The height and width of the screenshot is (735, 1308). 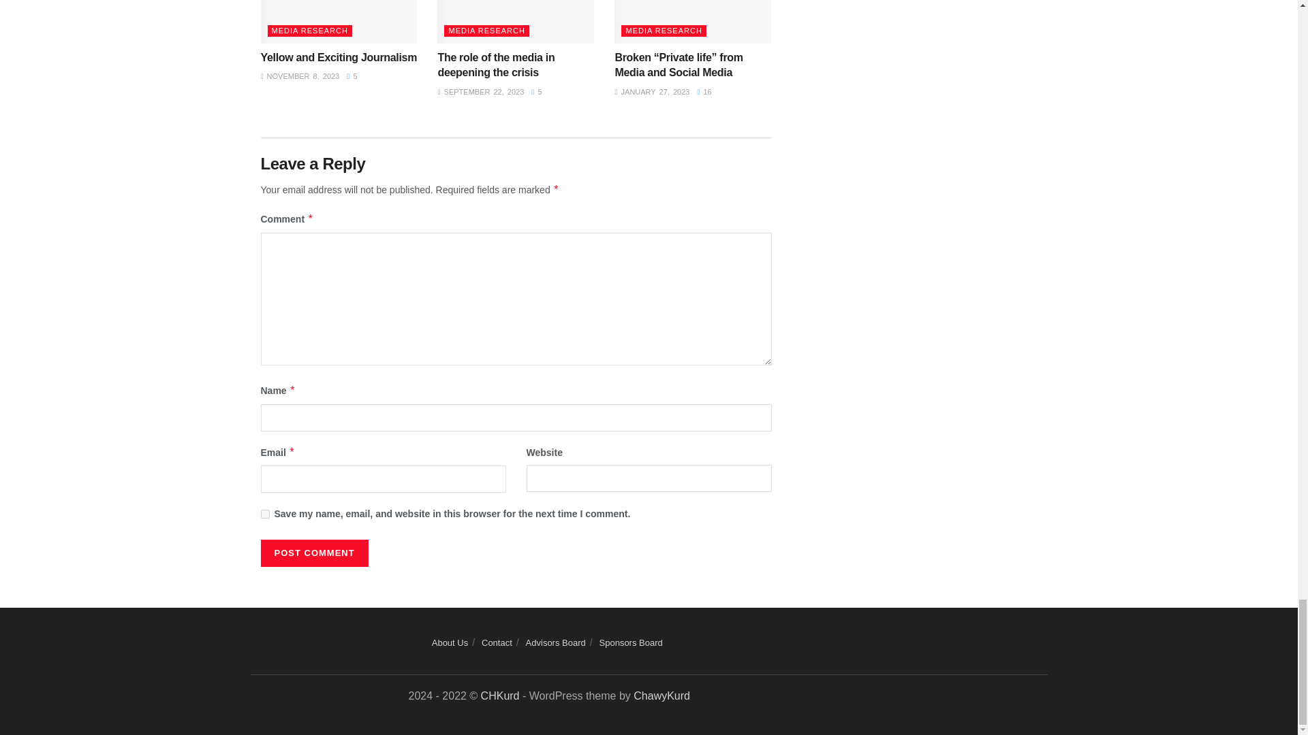 What do you see at coordinates (264, 514) in the screenshot?
I see `yes` at bounding box center [264, 514].